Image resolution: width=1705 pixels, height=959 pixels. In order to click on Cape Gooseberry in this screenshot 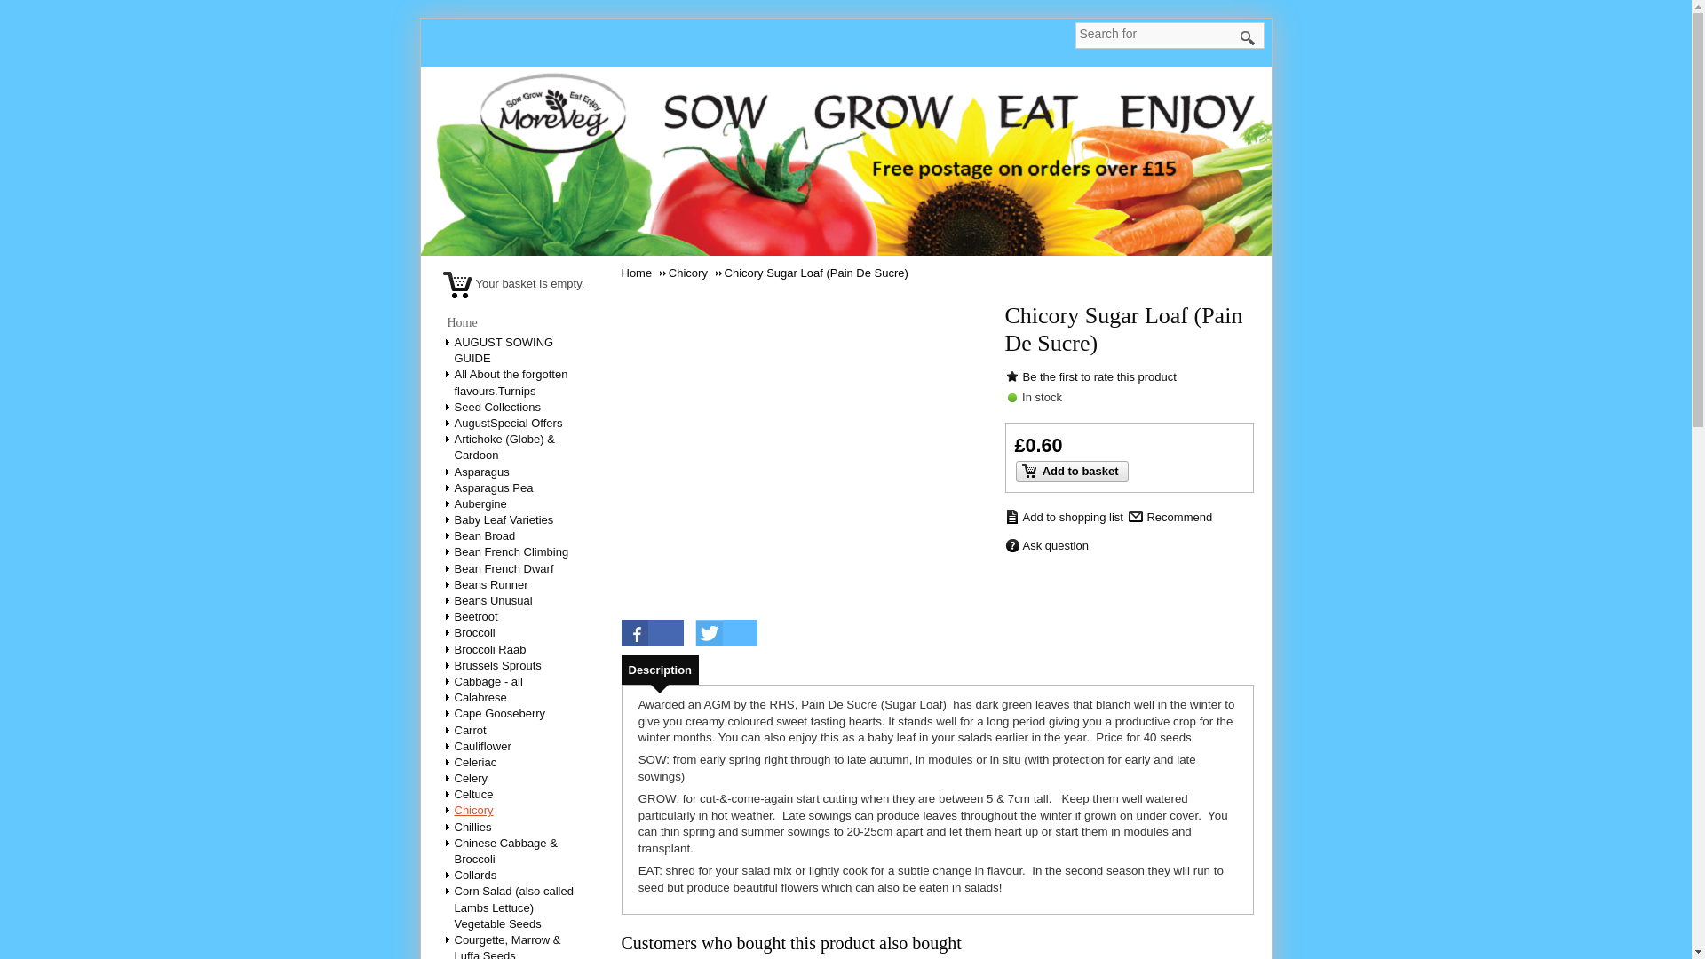, I will do `click(501, 713)`.